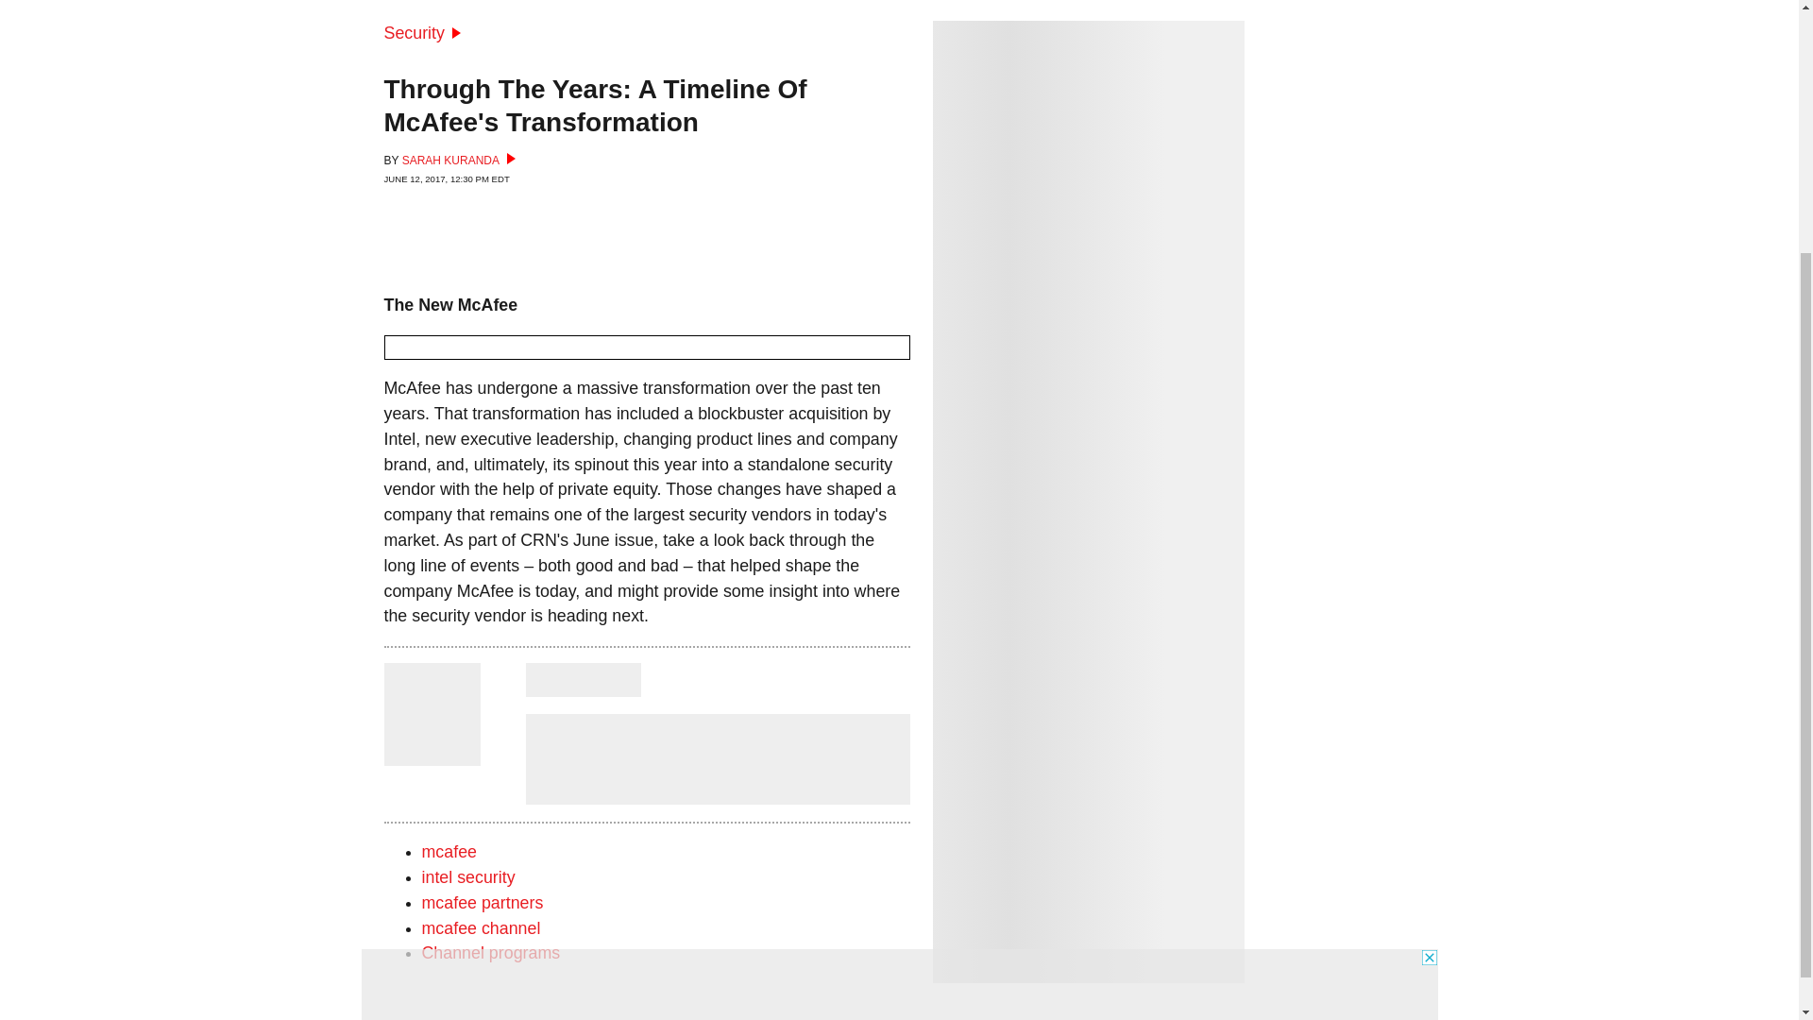 The height and width of the screenshot is (1020, 1813). I want to click on mcafee partners, so click(482, 903).